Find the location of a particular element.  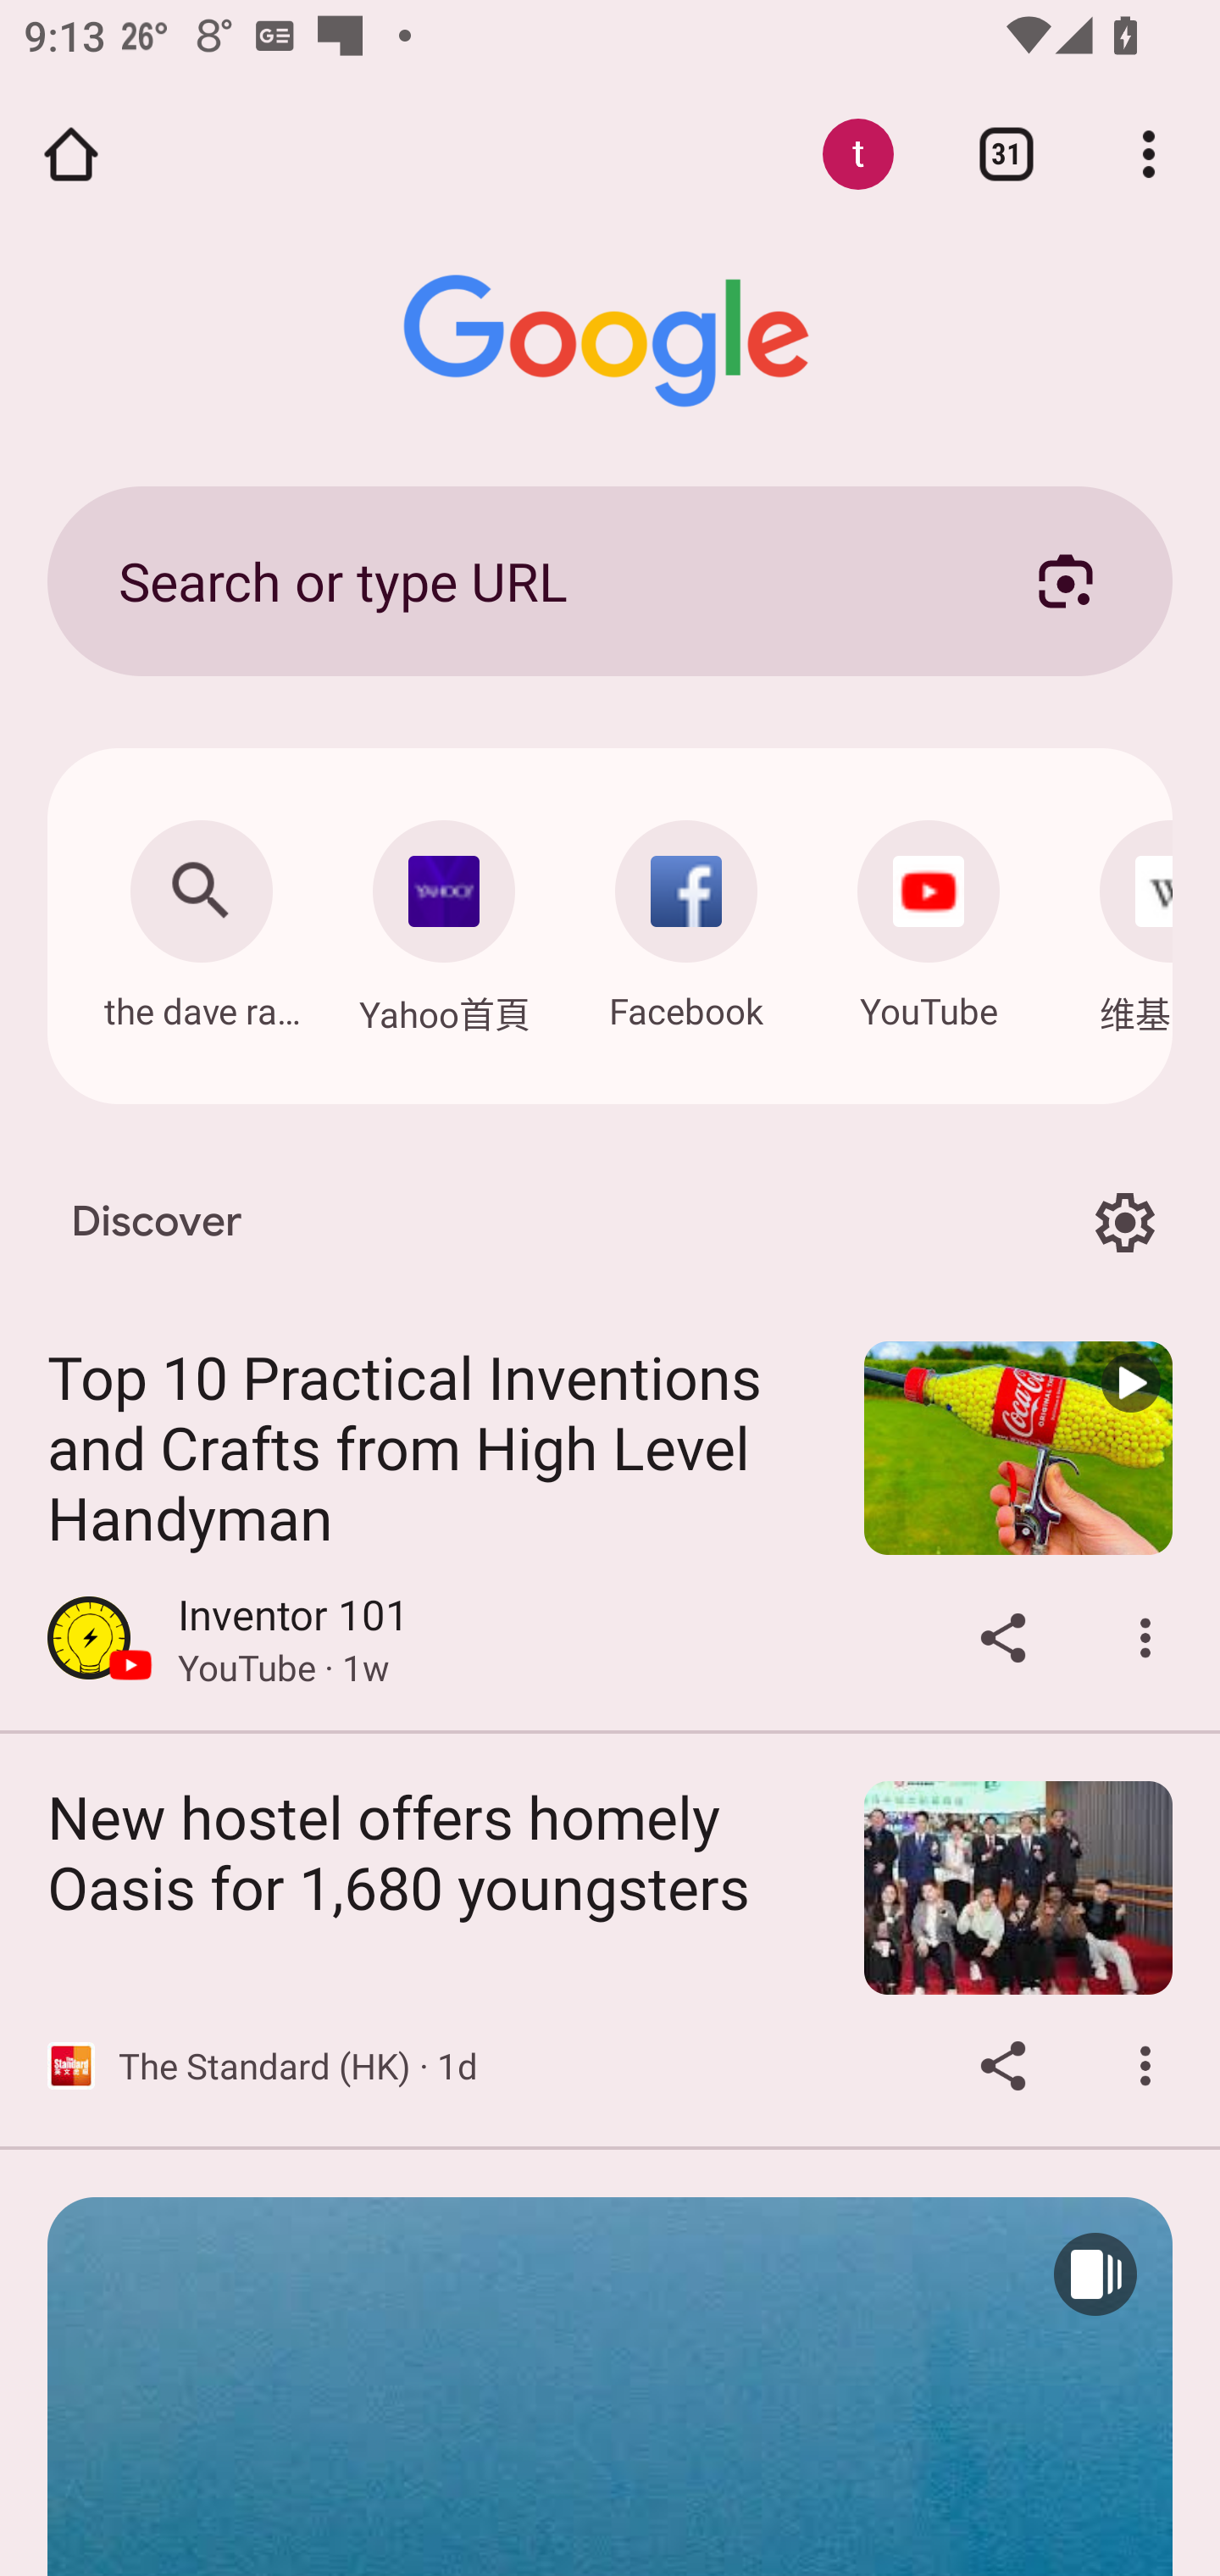

Switch or close tabs is located at coordinates (1006, 154).